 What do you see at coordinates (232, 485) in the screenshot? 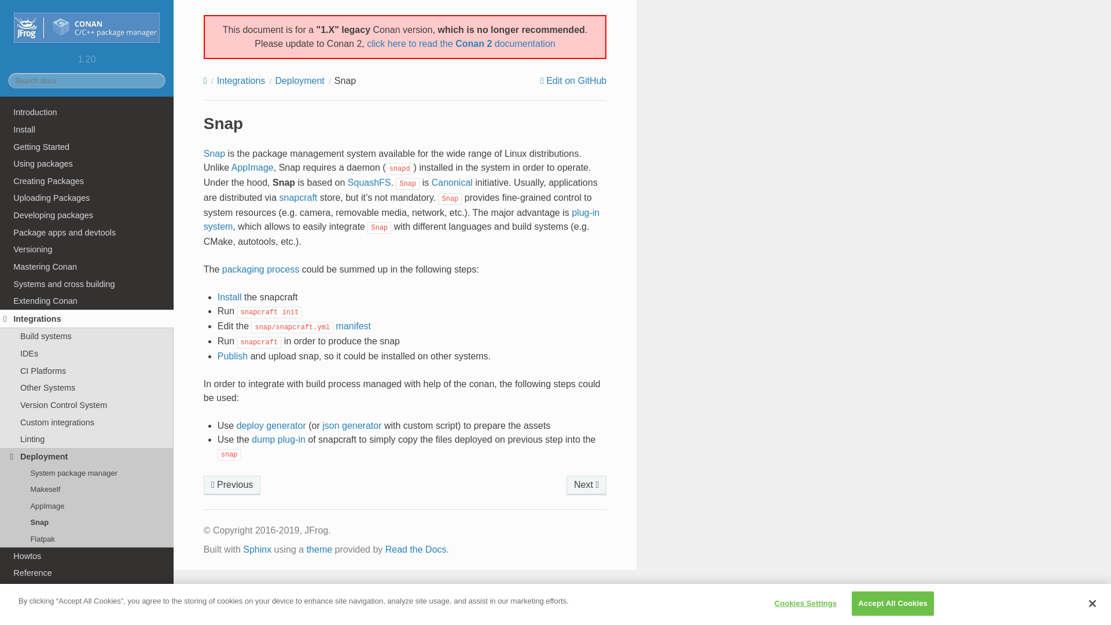
I see `AppImage` at bounding box center [232, 485].